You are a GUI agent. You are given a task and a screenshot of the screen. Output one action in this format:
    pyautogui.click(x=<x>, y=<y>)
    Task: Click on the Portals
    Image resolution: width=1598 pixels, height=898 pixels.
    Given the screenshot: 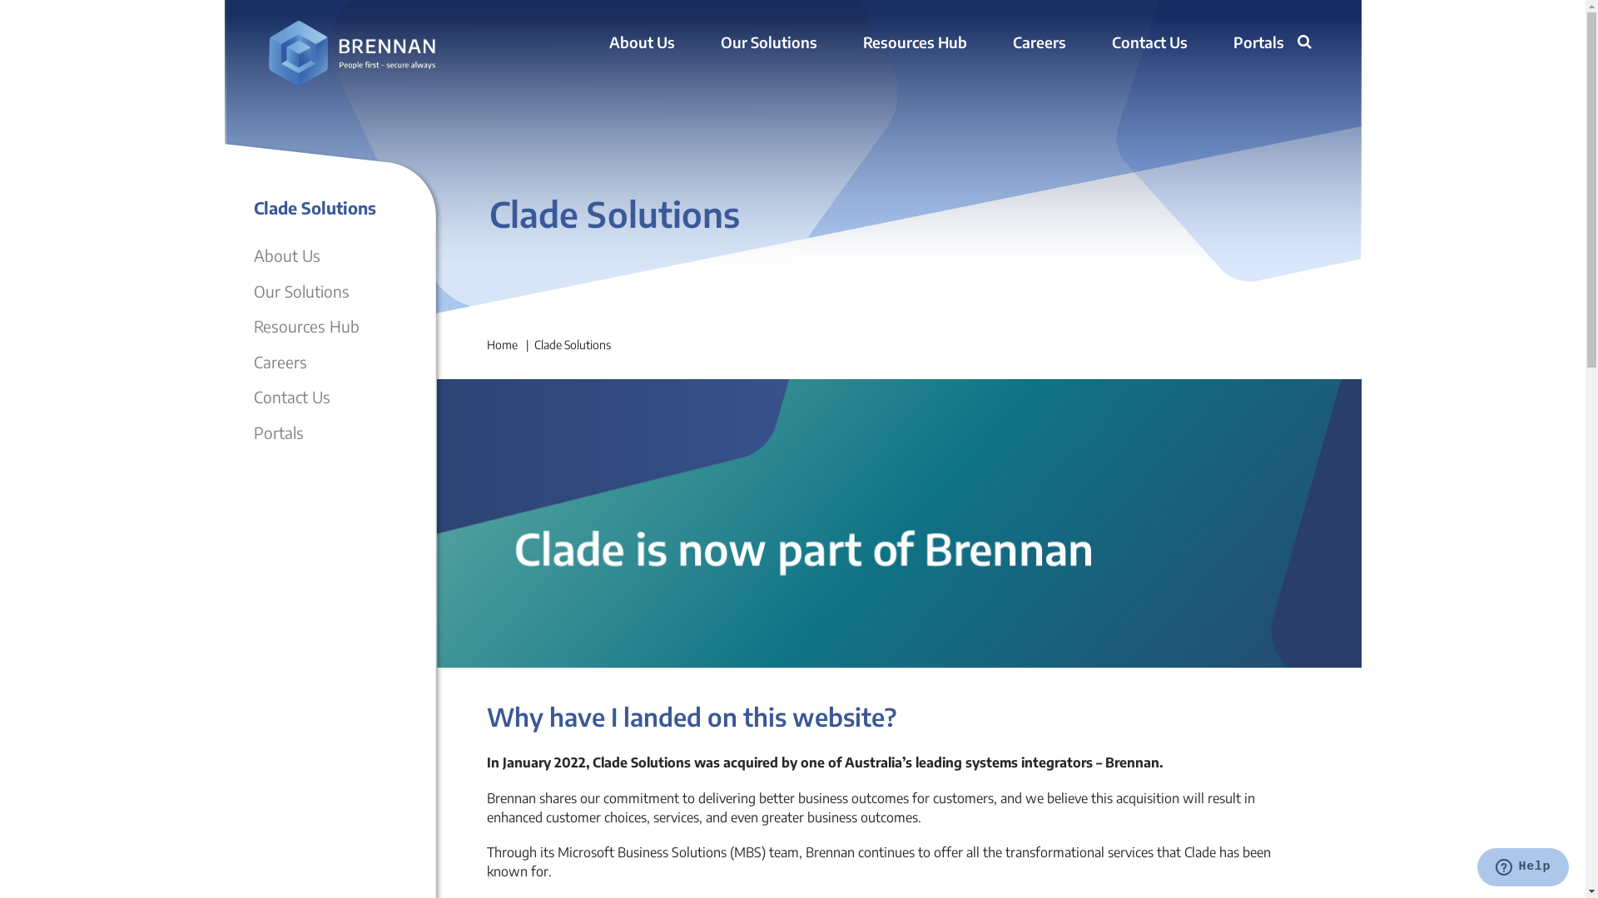 What is the action you would take?
    pyautogui.click(x=1258, y=43)
    